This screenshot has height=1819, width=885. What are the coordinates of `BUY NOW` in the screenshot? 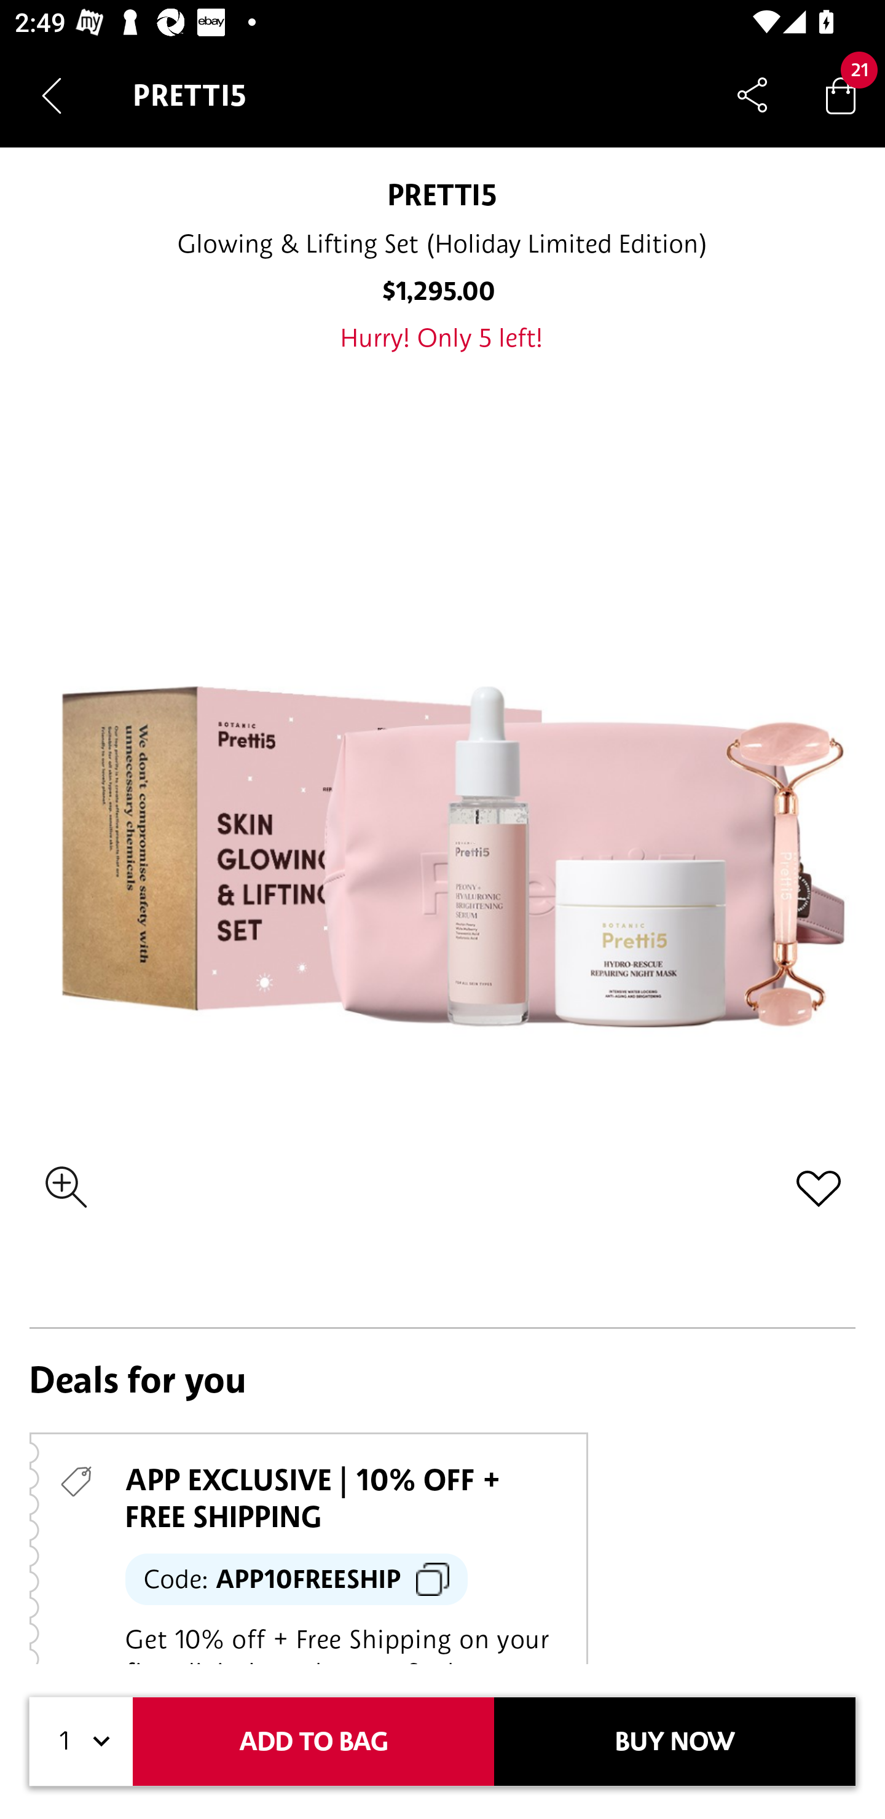 It's located at (675, 1742).